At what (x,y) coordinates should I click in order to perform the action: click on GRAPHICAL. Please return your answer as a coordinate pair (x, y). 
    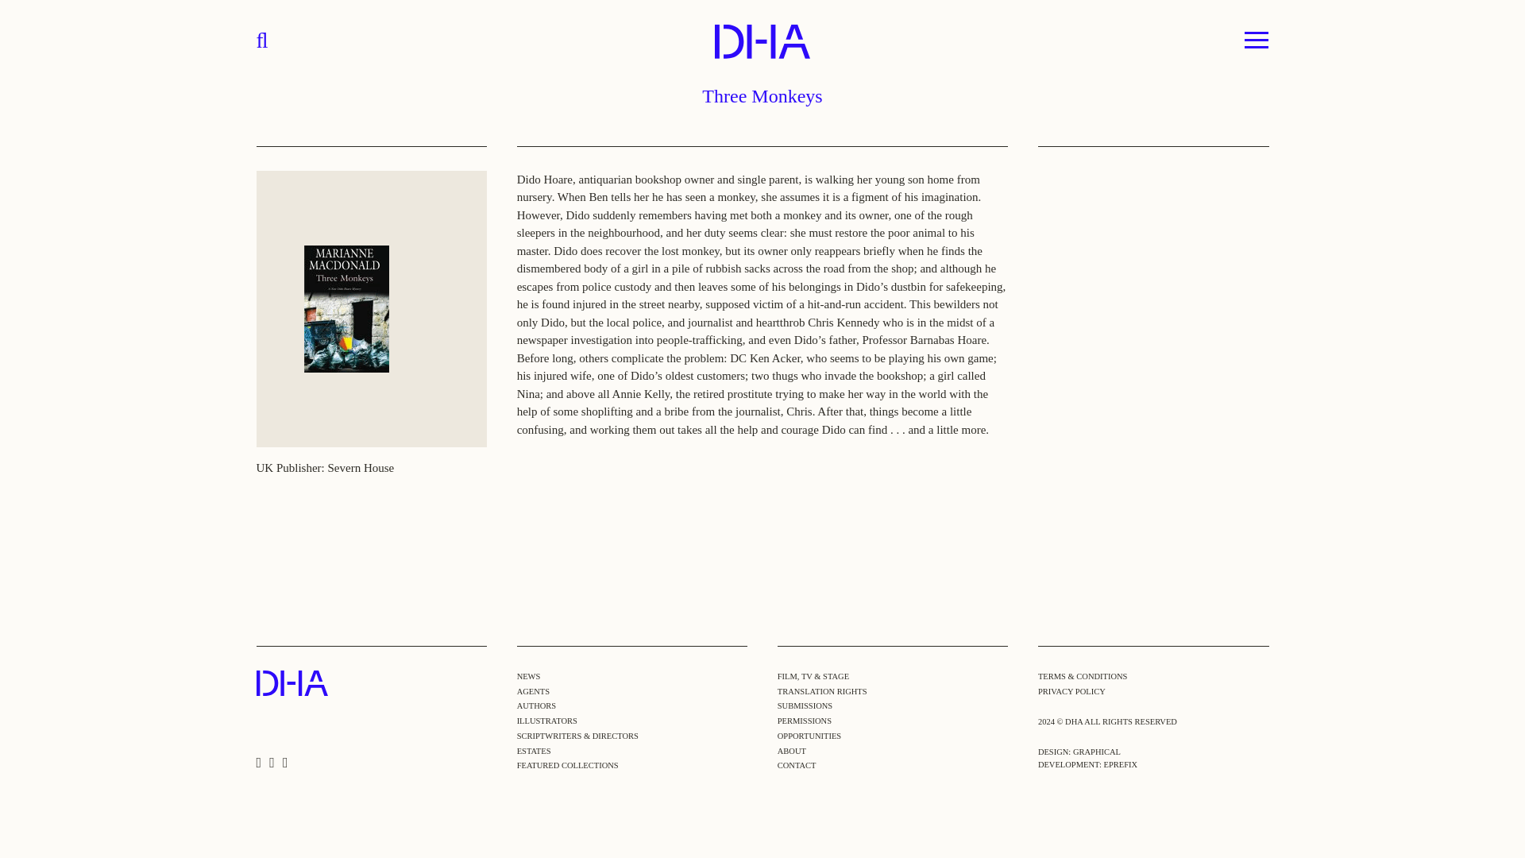
    Looking at the image, I should click on (1097, 752).